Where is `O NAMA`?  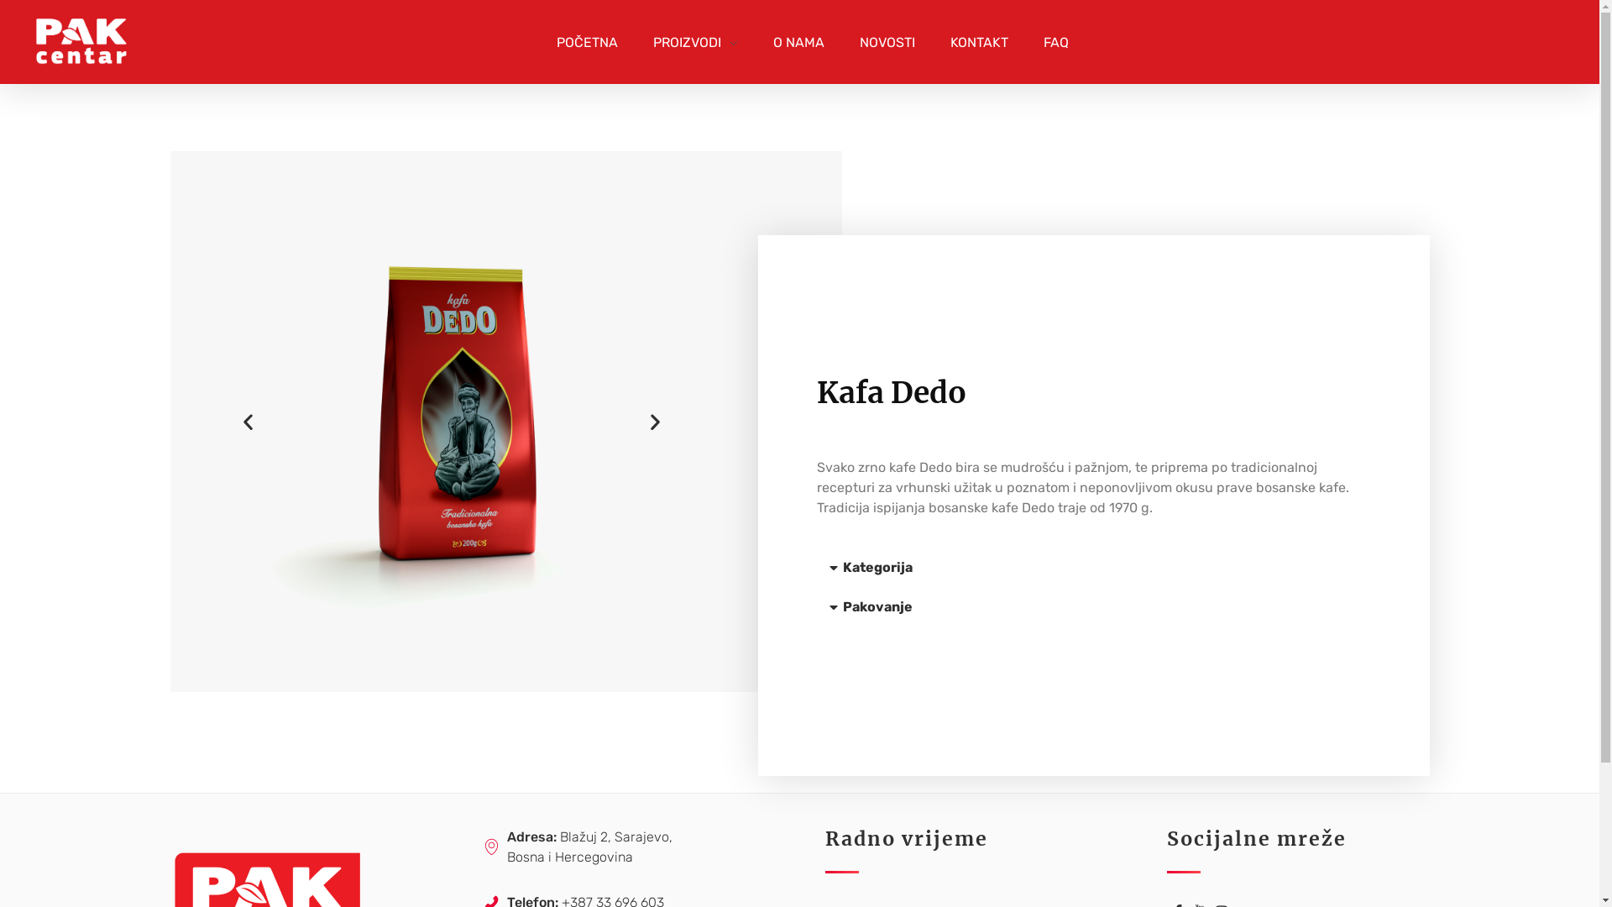
O NAMA is located at coordinates (798, 42).